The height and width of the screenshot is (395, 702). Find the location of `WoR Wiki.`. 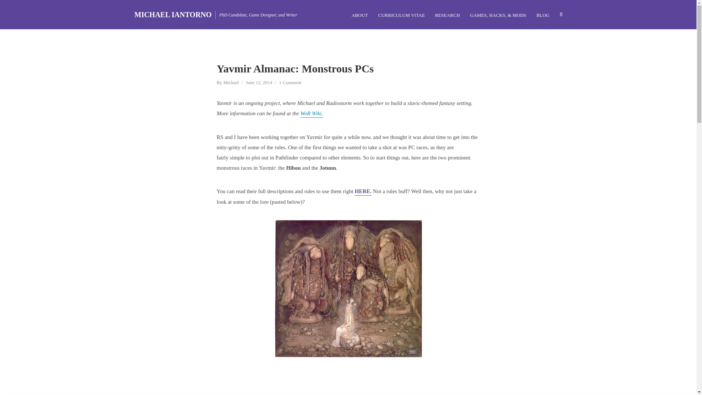

WoR Wiki. is located at coordinates (312, 114).